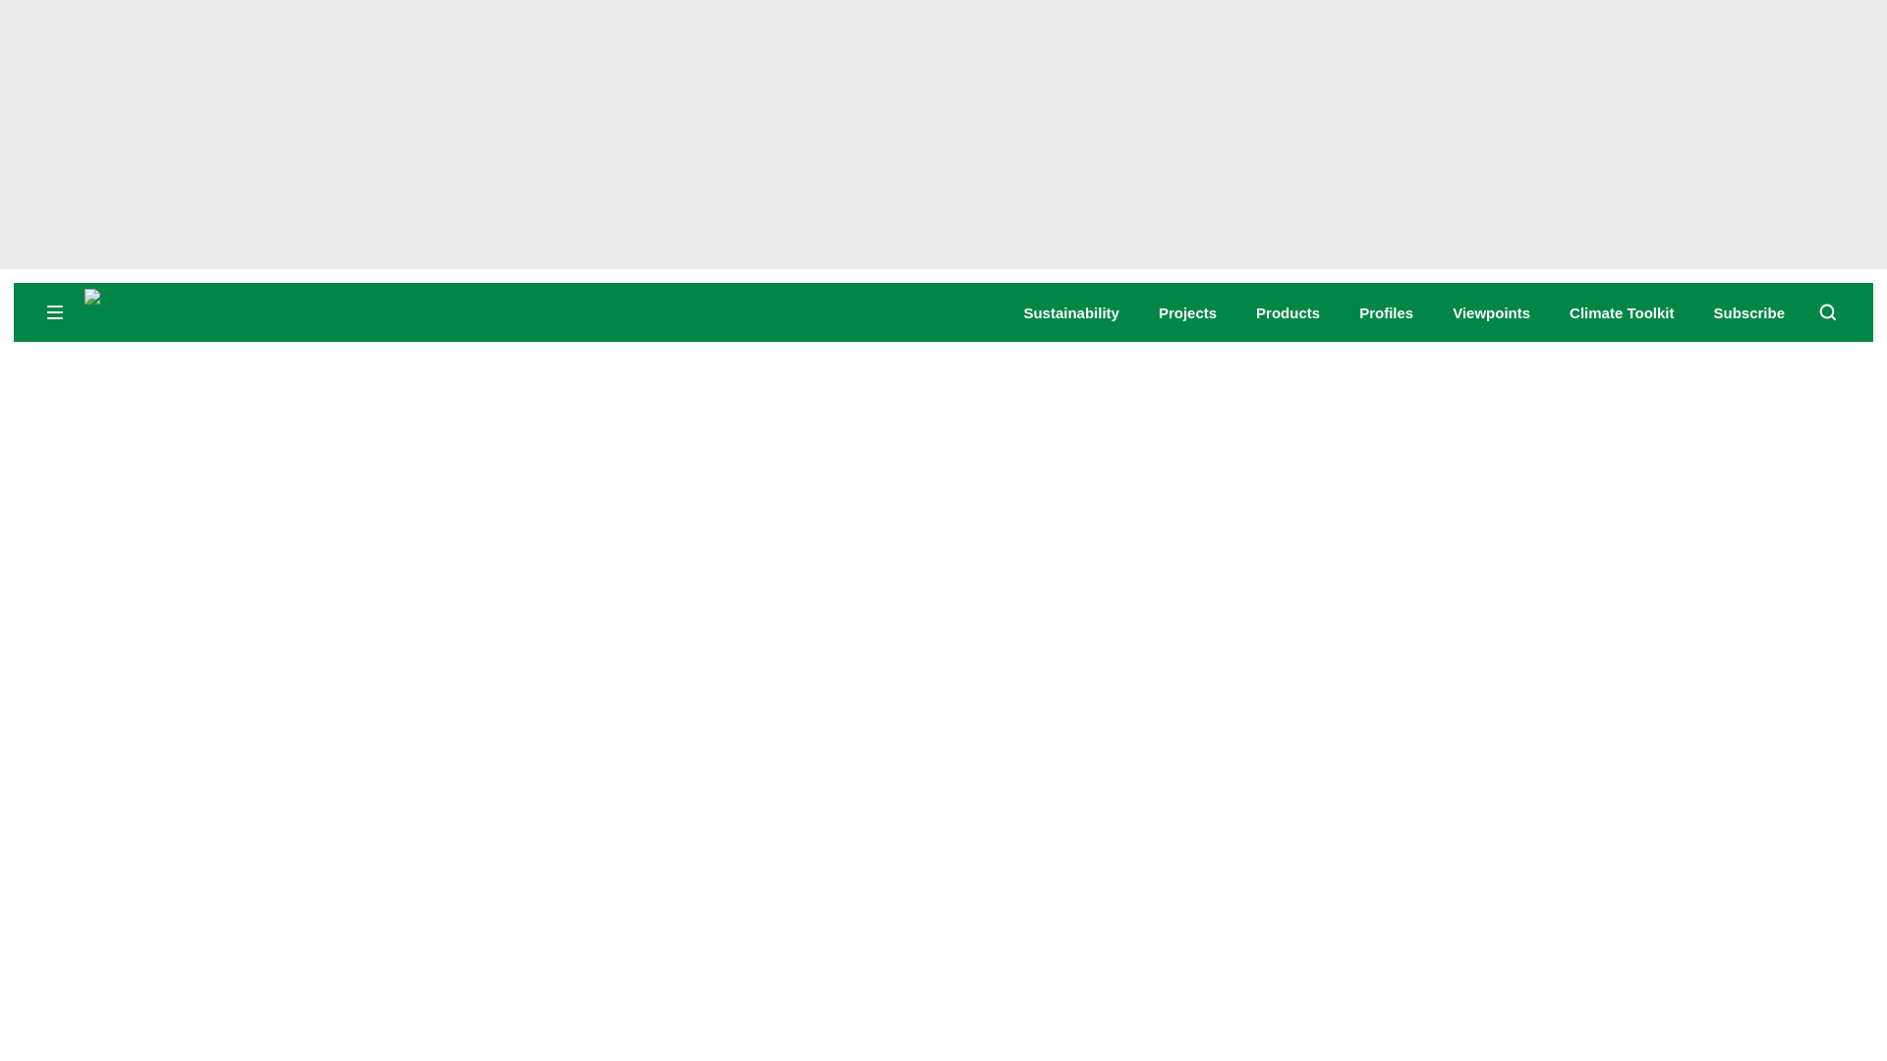  What do you see at coordinates (1187, 312) in the screenshot?
I see `Projects` at bounding box center [1187, 312].